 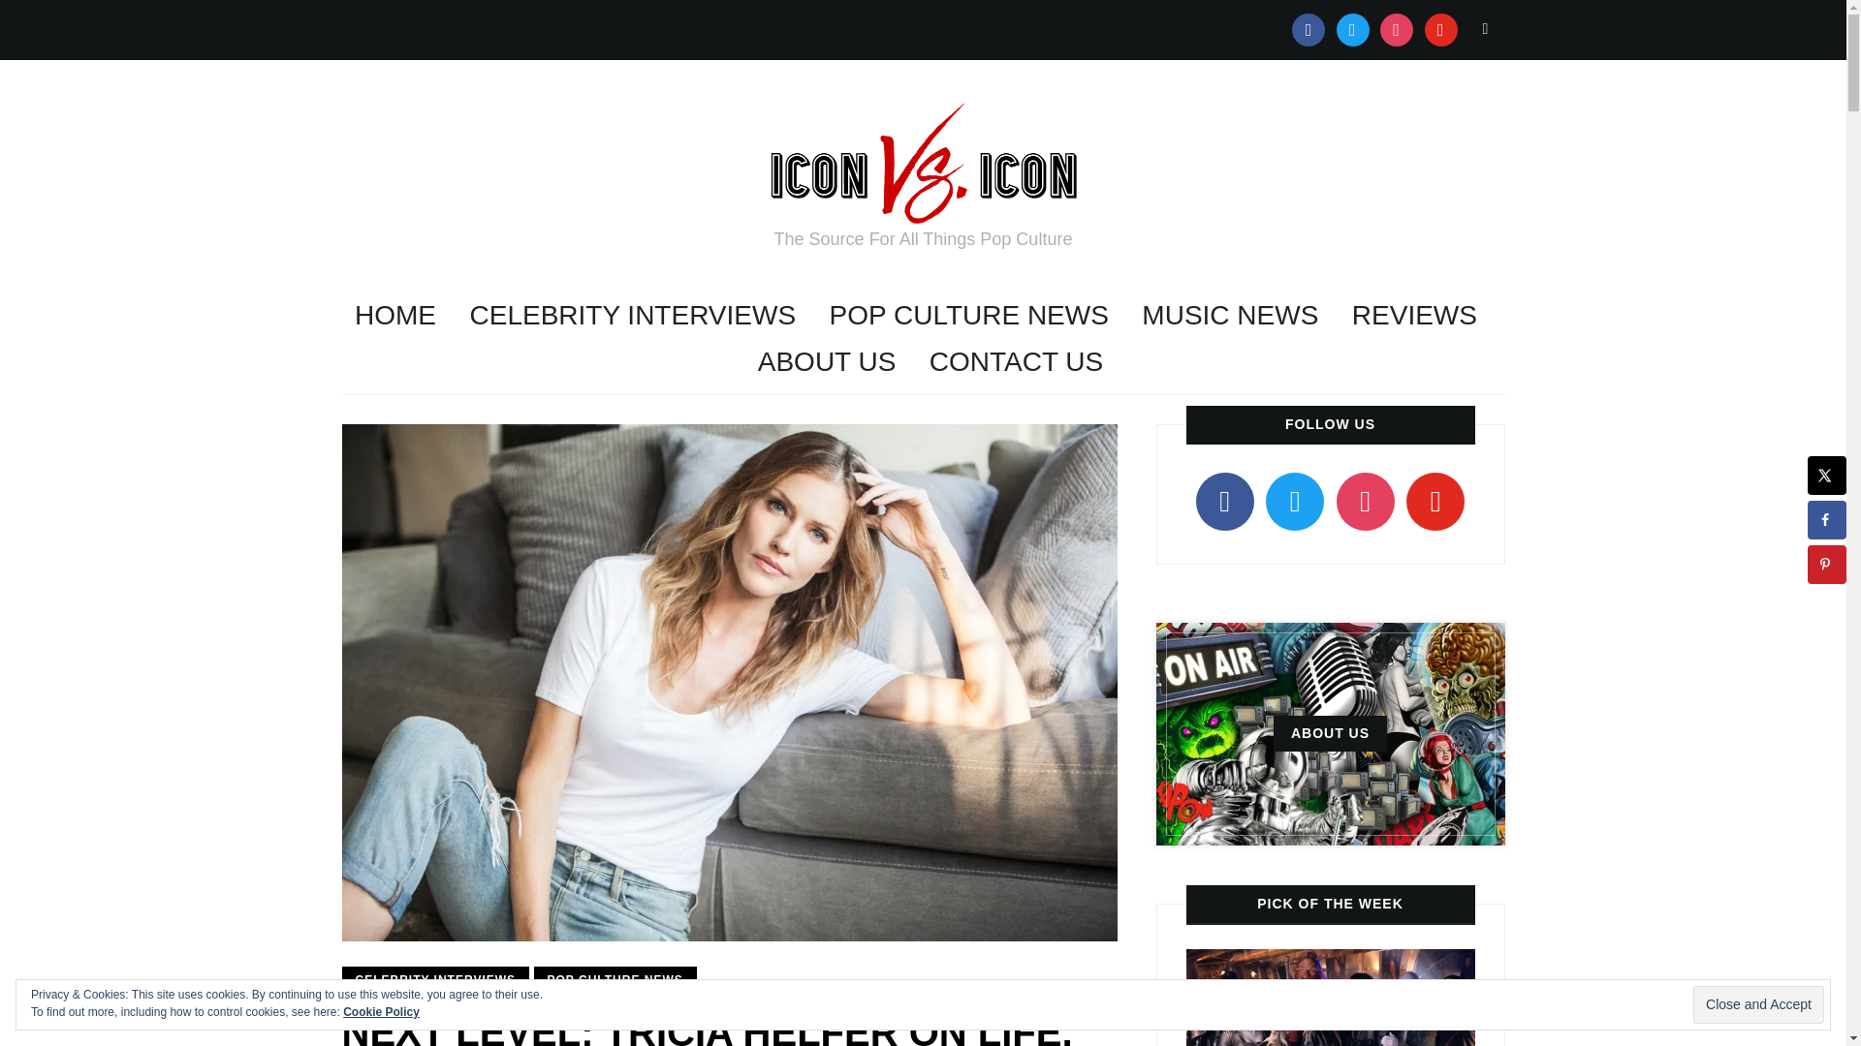 What do you see at coordinates (1440, 28) in the screenshot?
I see `YOUTUBE` at bounding box center [1440, 28].